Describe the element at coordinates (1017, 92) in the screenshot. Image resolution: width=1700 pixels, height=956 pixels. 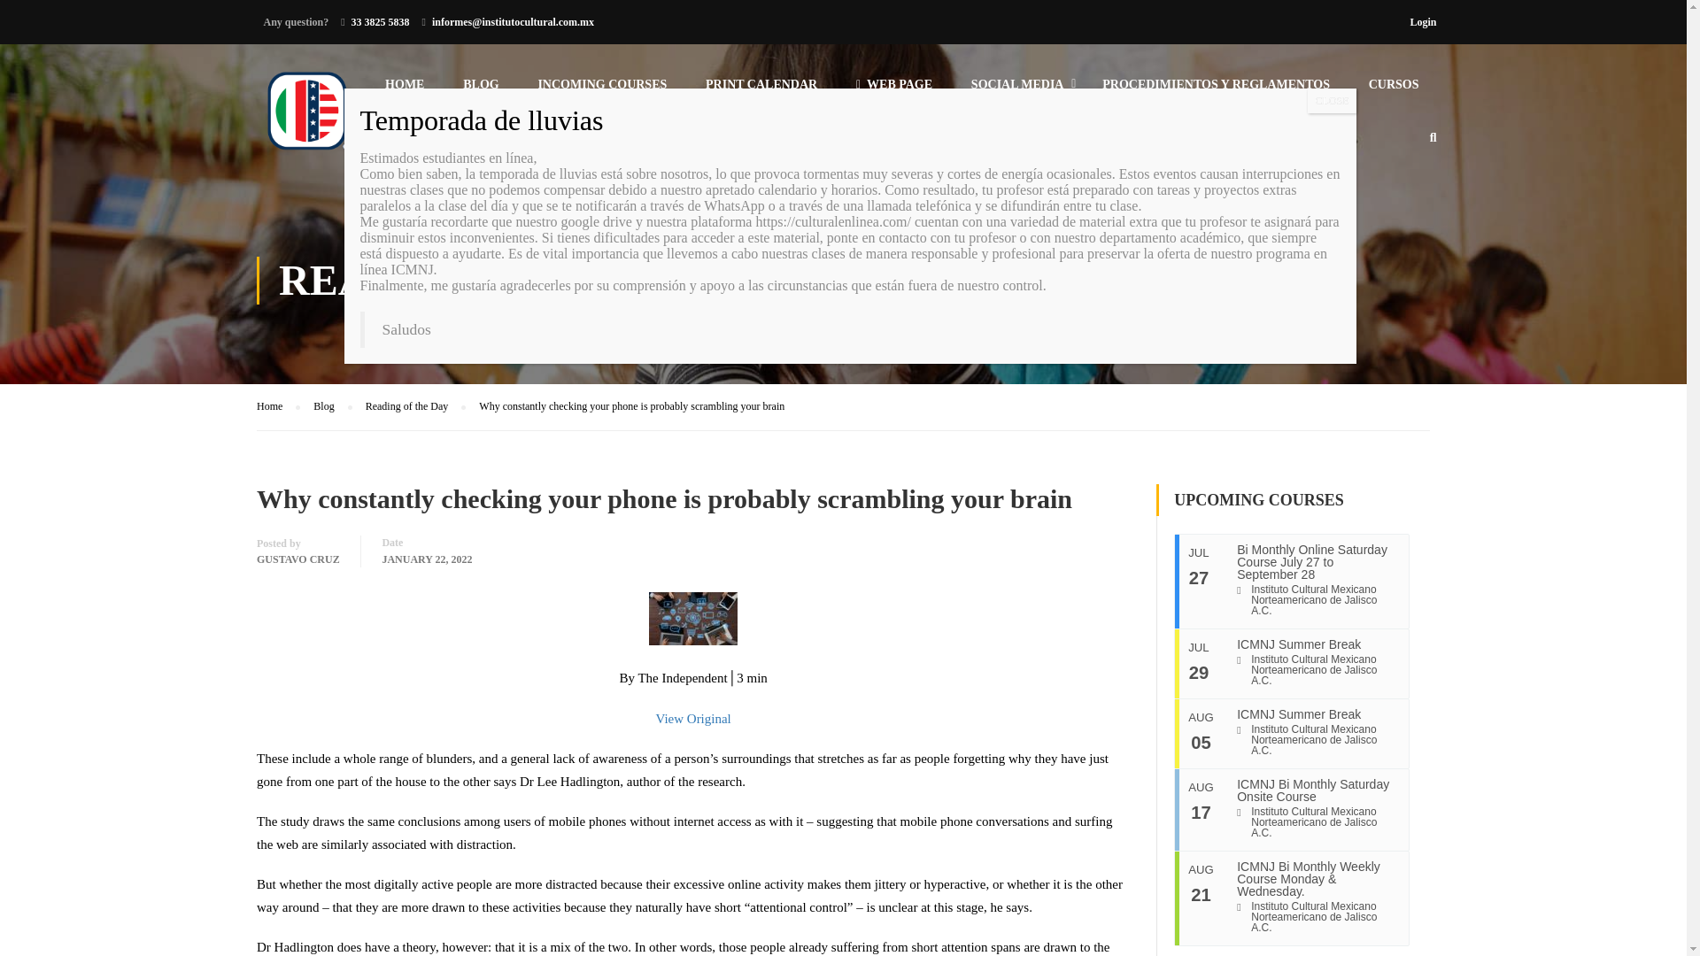
I see `SOCIAL MEDIA` at that location.